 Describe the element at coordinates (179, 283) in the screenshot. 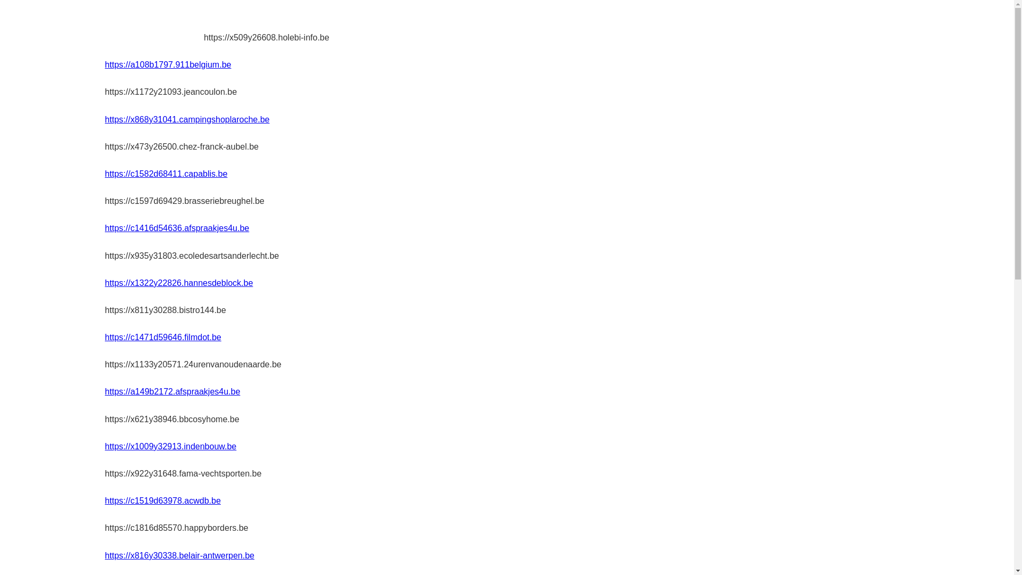

I see `https://x1322y22826.hannesdeblock.be` at that location.